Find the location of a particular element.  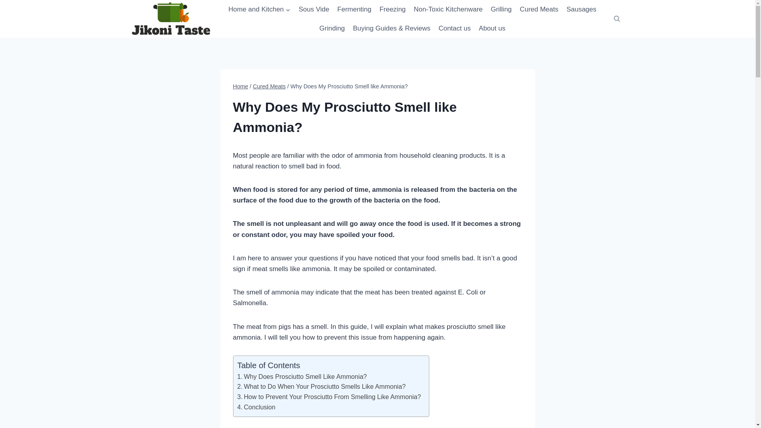

Grinding is located at coordinates (332, 29).